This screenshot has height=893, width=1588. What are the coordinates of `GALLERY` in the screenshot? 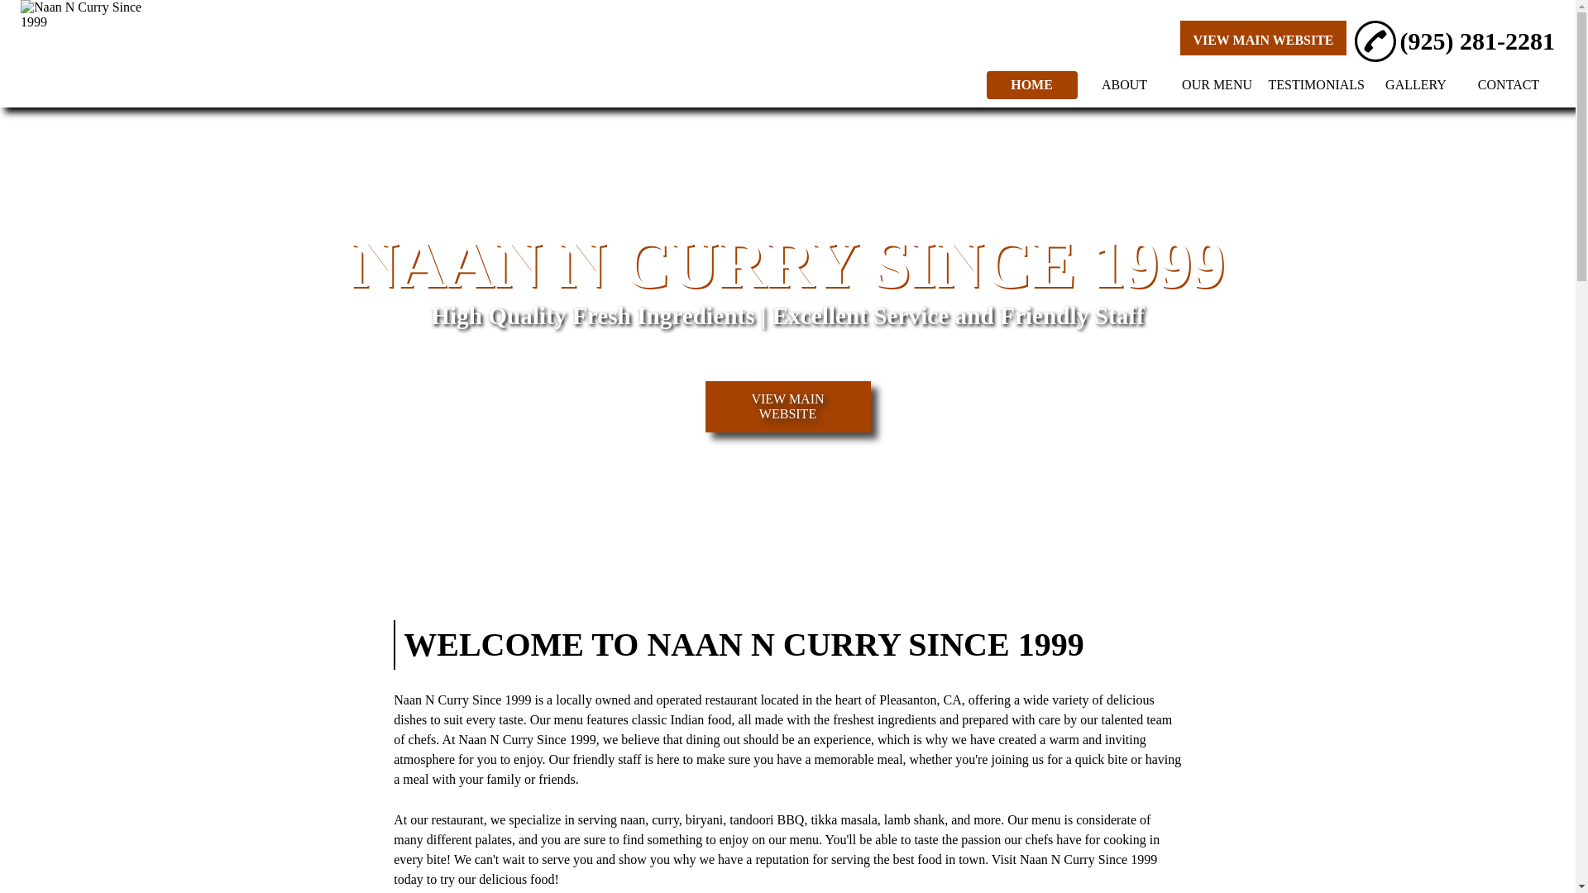 It's located at (1415, 84).